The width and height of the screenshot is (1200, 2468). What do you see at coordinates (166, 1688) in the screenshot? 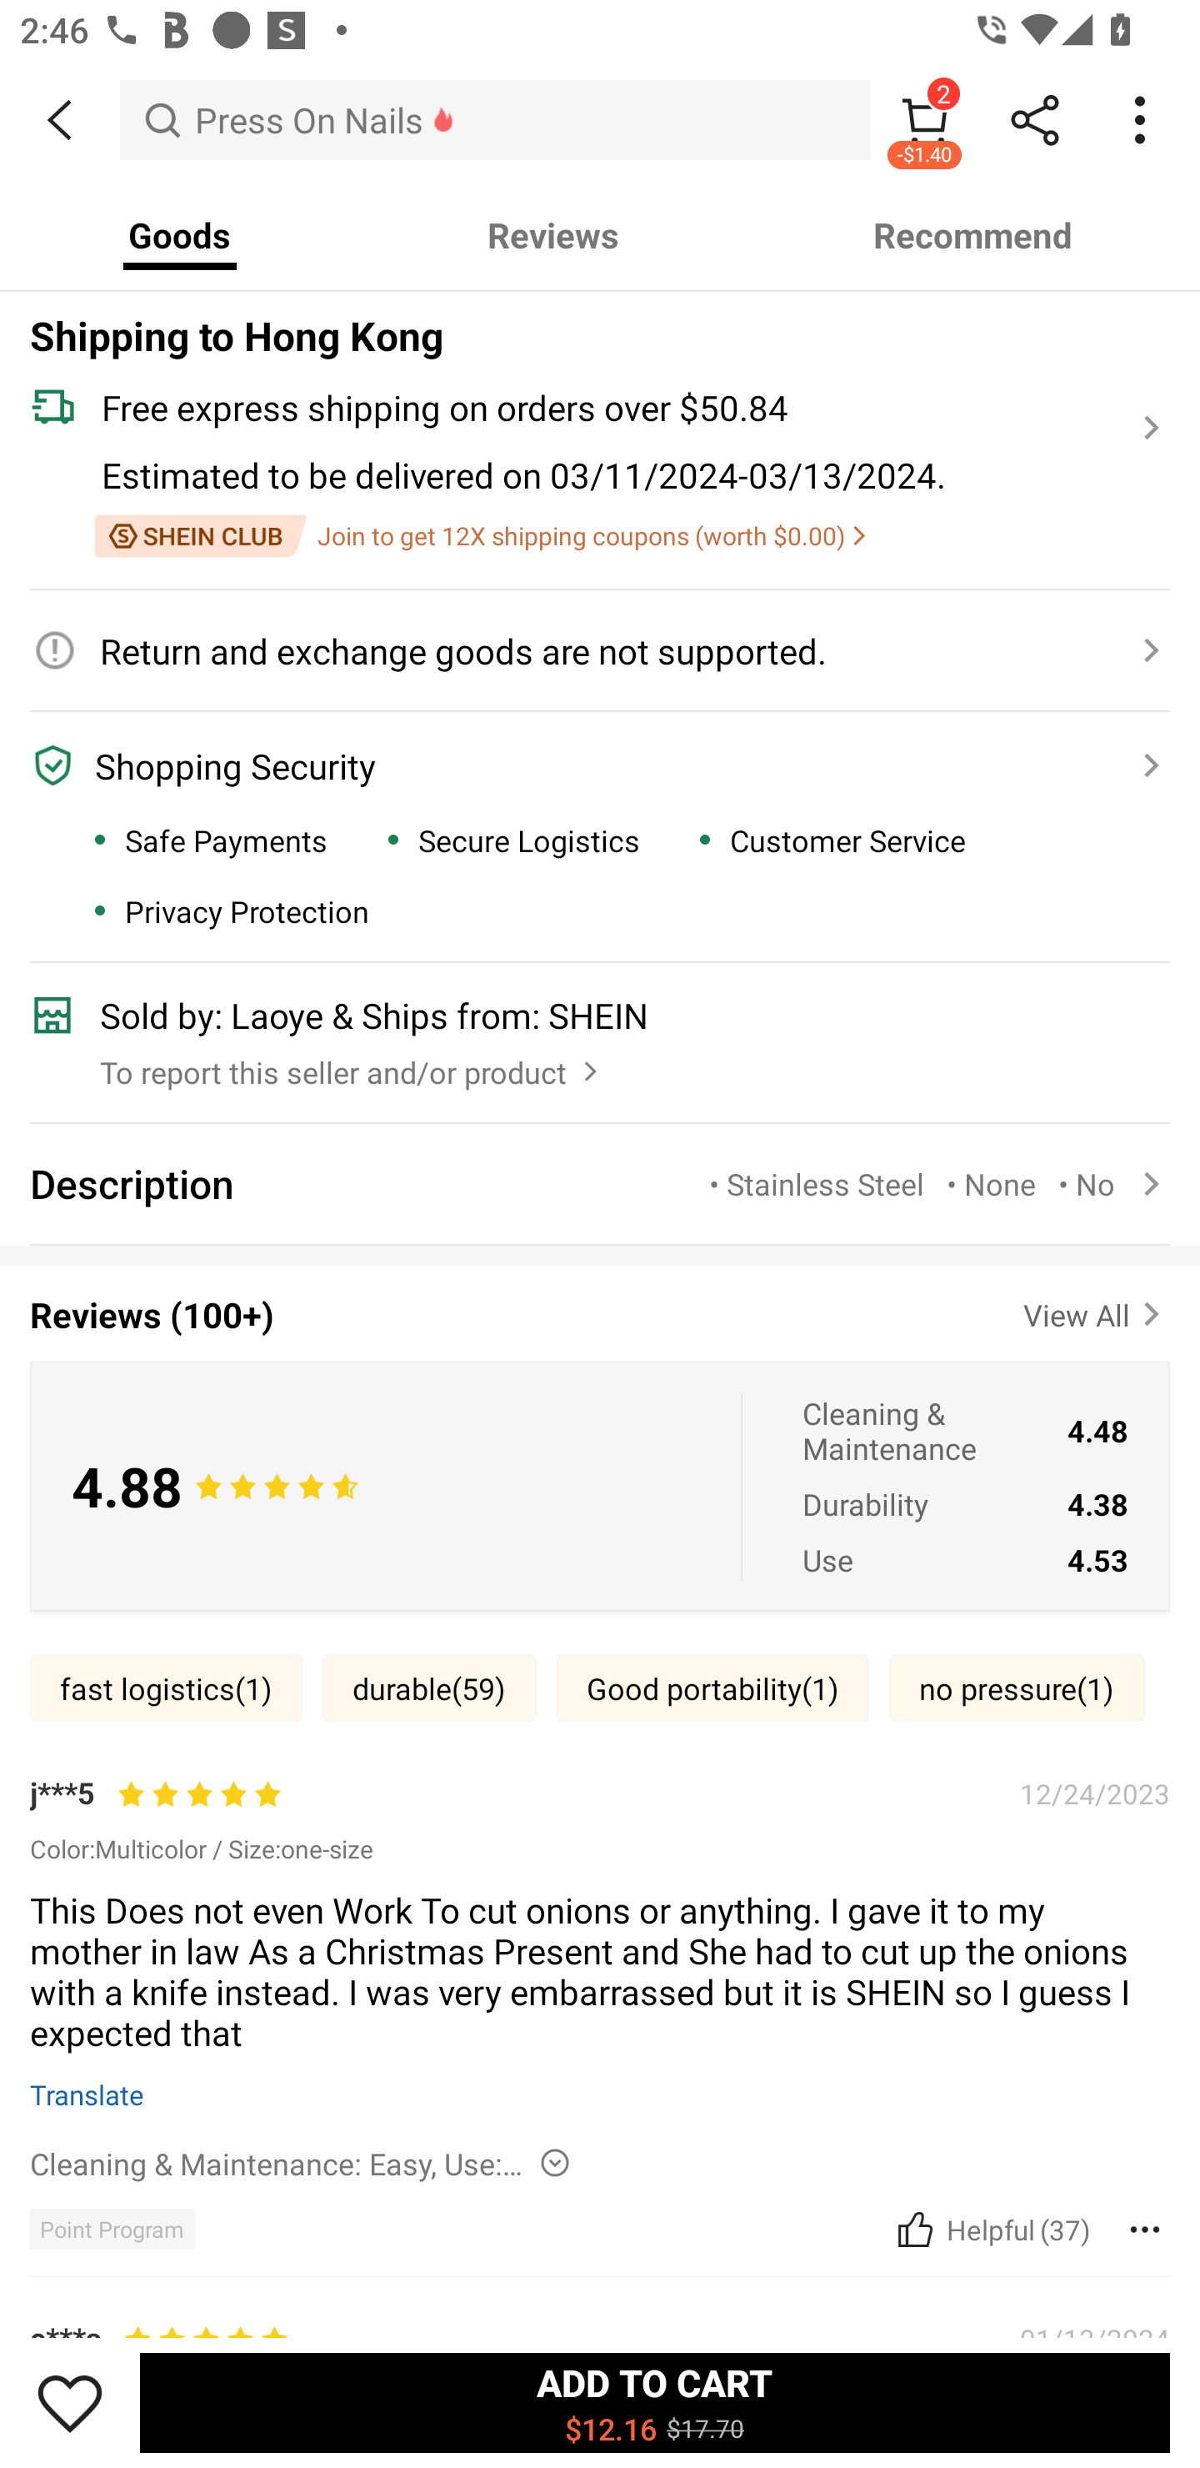
I see `fast logistics(1)` at bounding box center [166, 1688].